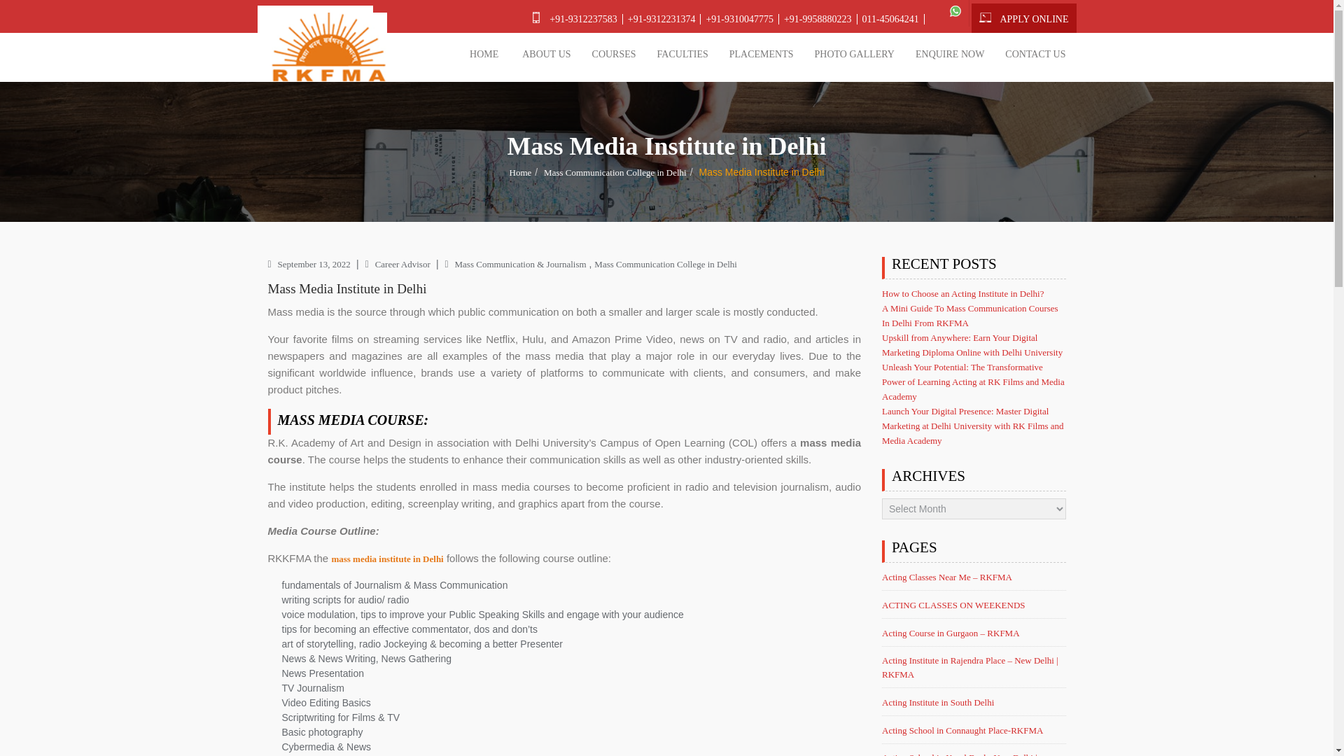  Describe the element at coordinates (949, 55) in the screenshot. I see `ENQUIRE NOW` at that location.